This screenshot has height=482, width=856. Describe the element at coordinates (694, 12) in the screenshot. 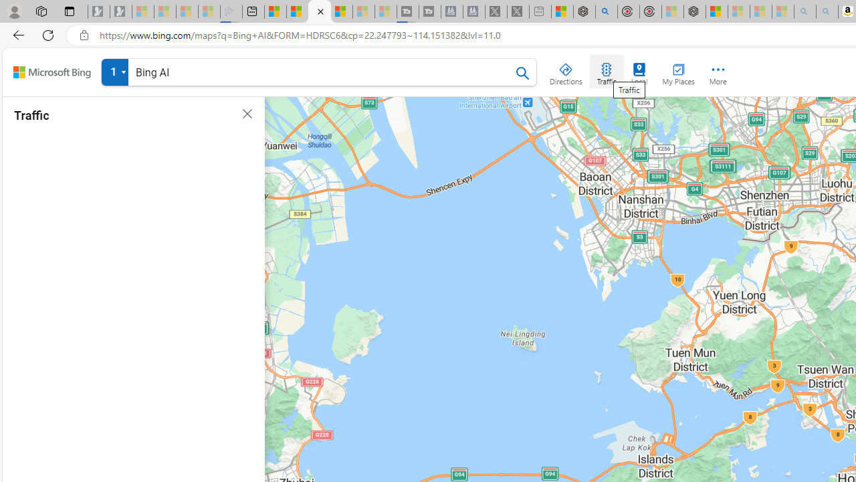

I see `Nordace - Nordace Siena Is Not An Ordinary Backpack` at that location.